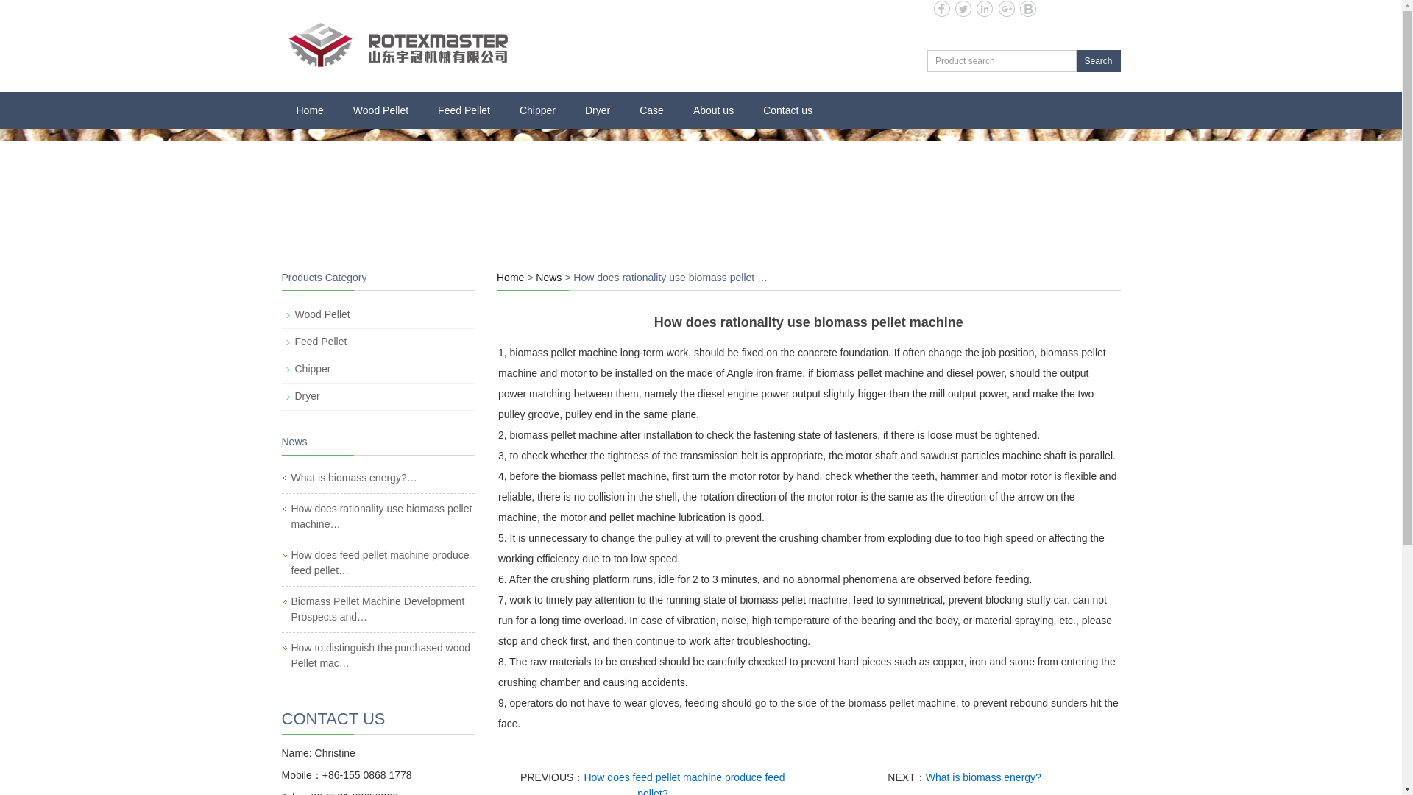 The height and width of the screenshot is (795, 1413). What do you see at coordinates (309, 110) in the screenshot?
I see `Home` at bounding box center [309, 110].